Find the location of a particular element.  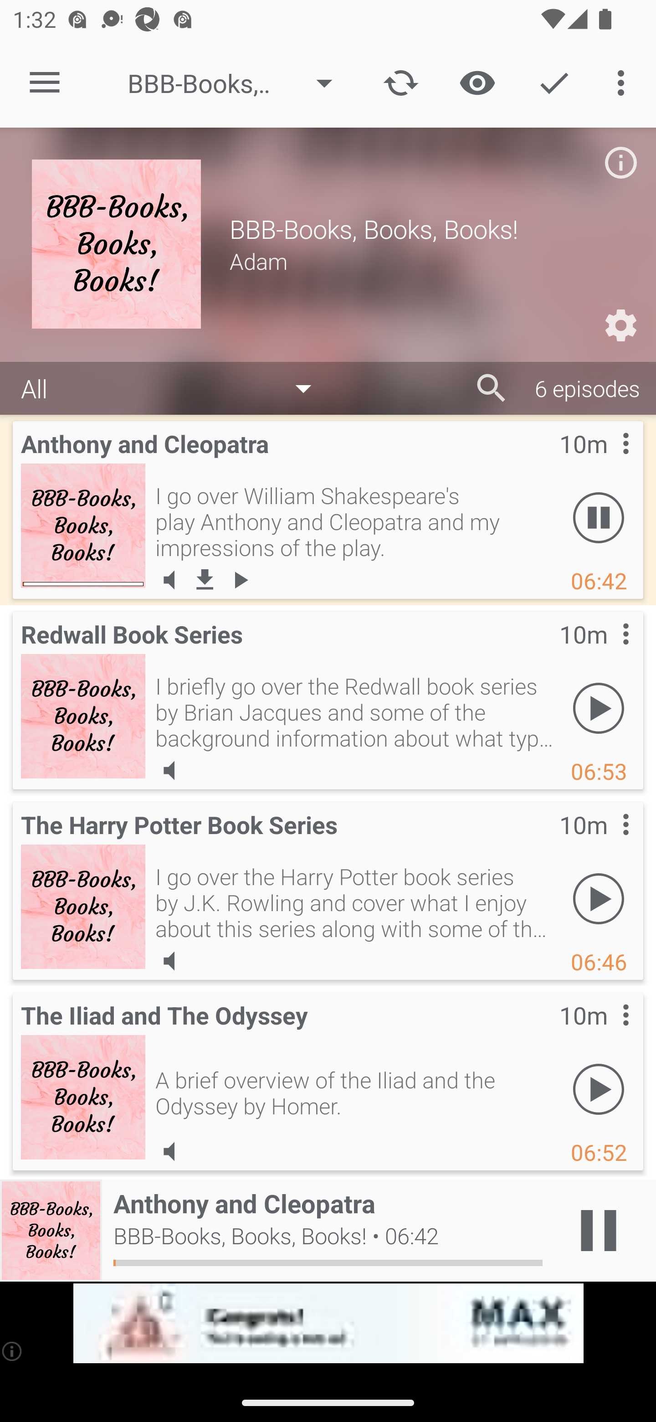

More options is located at coordinates (624, 82).